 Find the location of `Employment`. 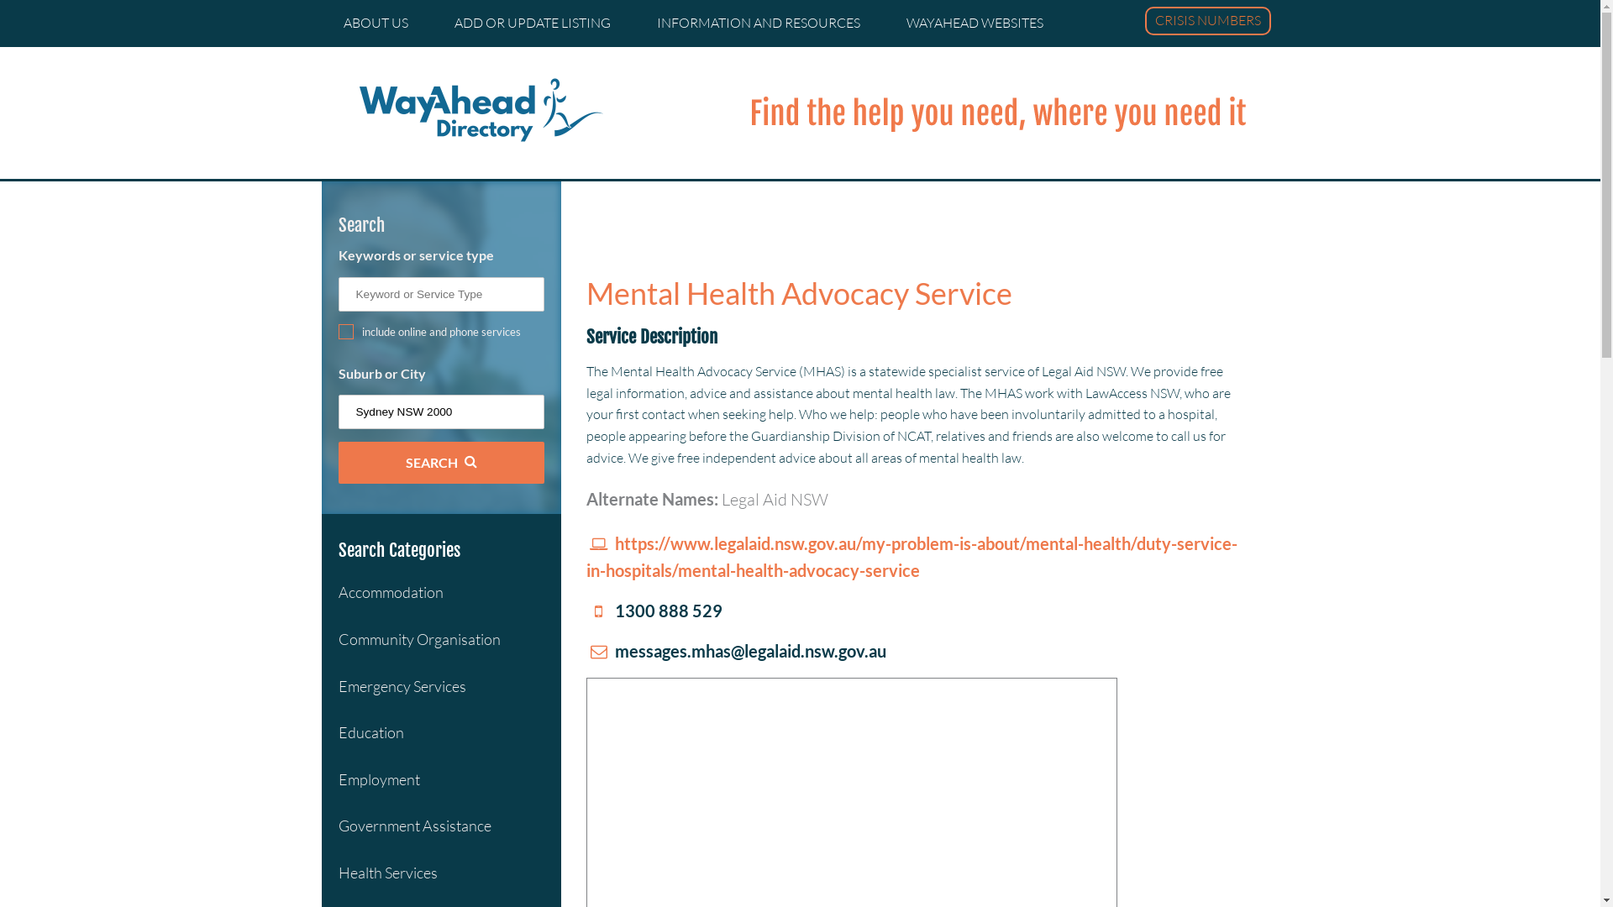

Employment is located at coordinates (378, 779).